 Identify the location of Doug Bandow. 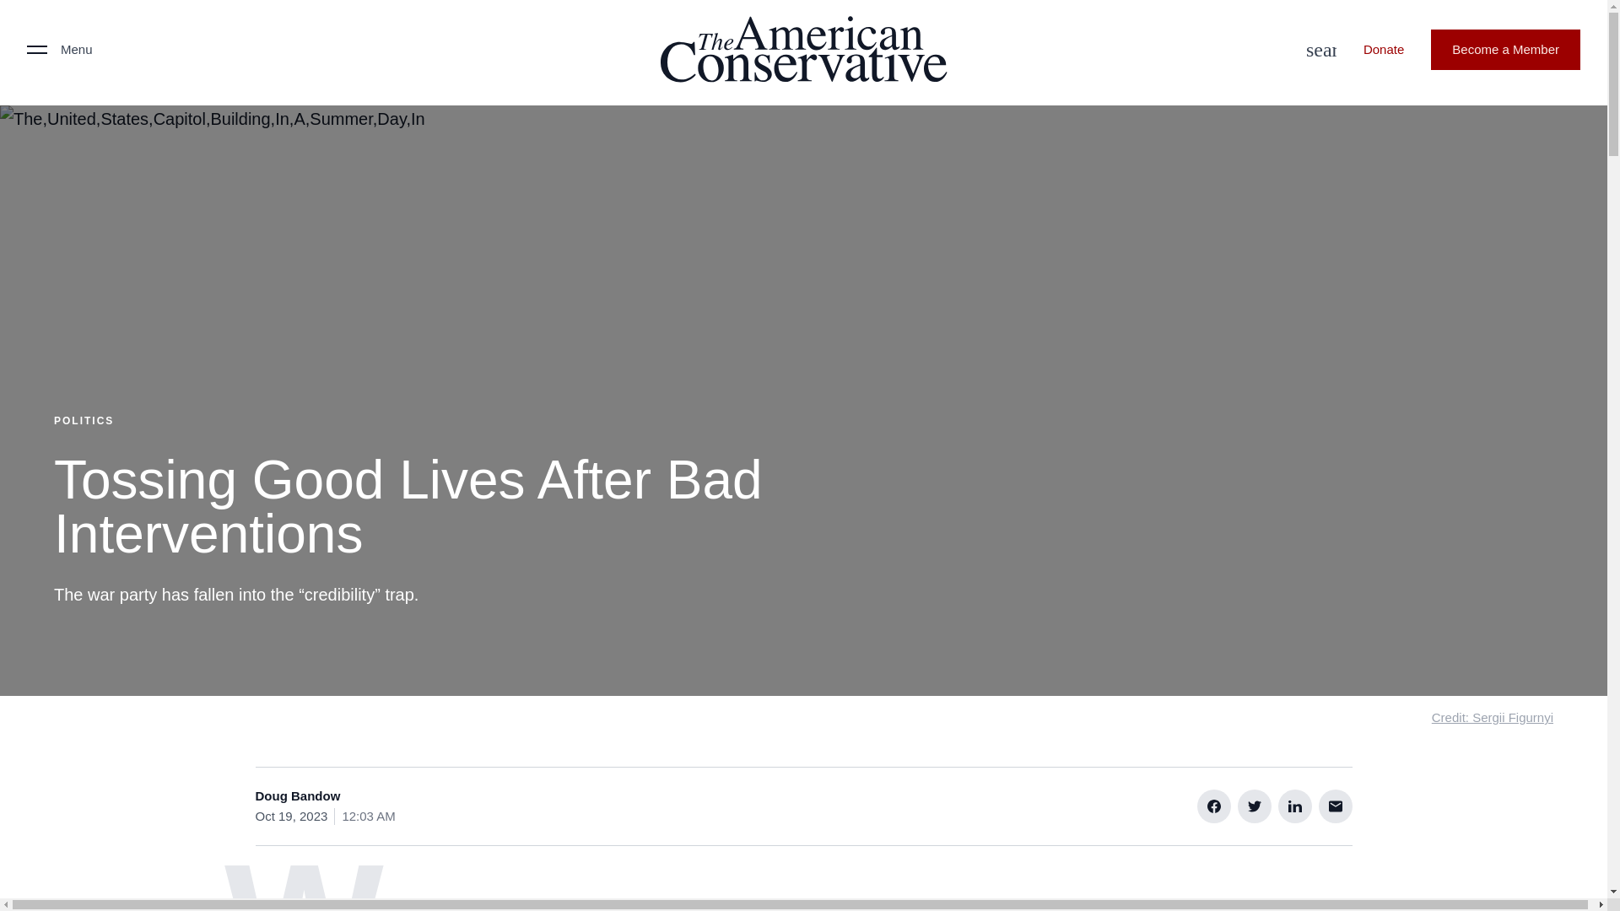
(297, 796).